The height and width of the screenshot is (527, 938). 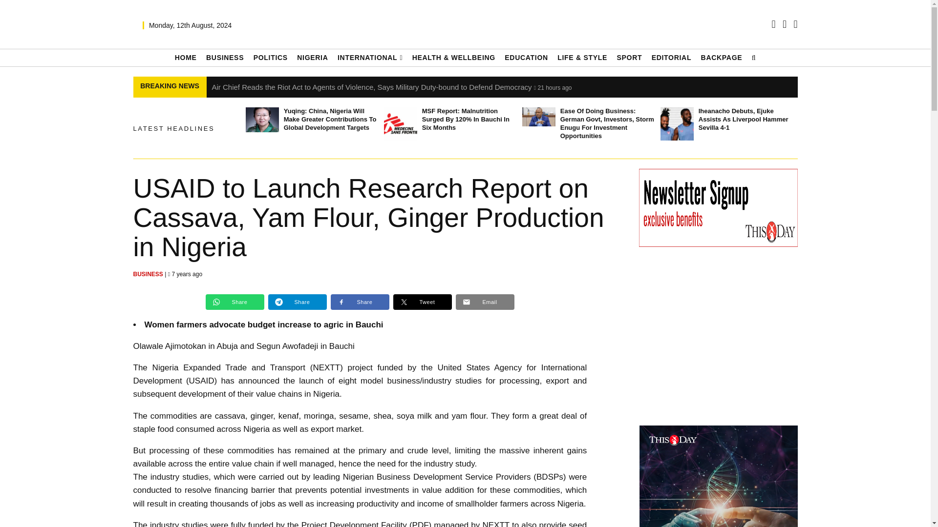 I want to click on EDITORIAL, so click(x=672, y=58).